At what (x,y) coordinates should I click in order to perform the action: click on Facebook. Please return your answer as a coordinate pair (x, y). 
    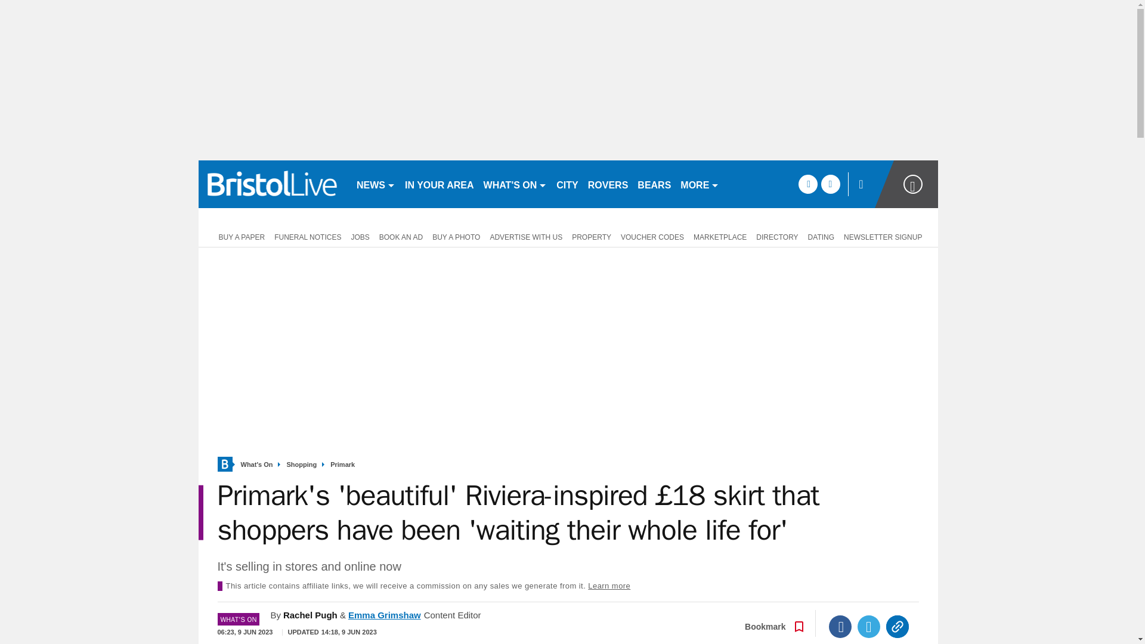
    Looking at the image, I should click on (840, 627).